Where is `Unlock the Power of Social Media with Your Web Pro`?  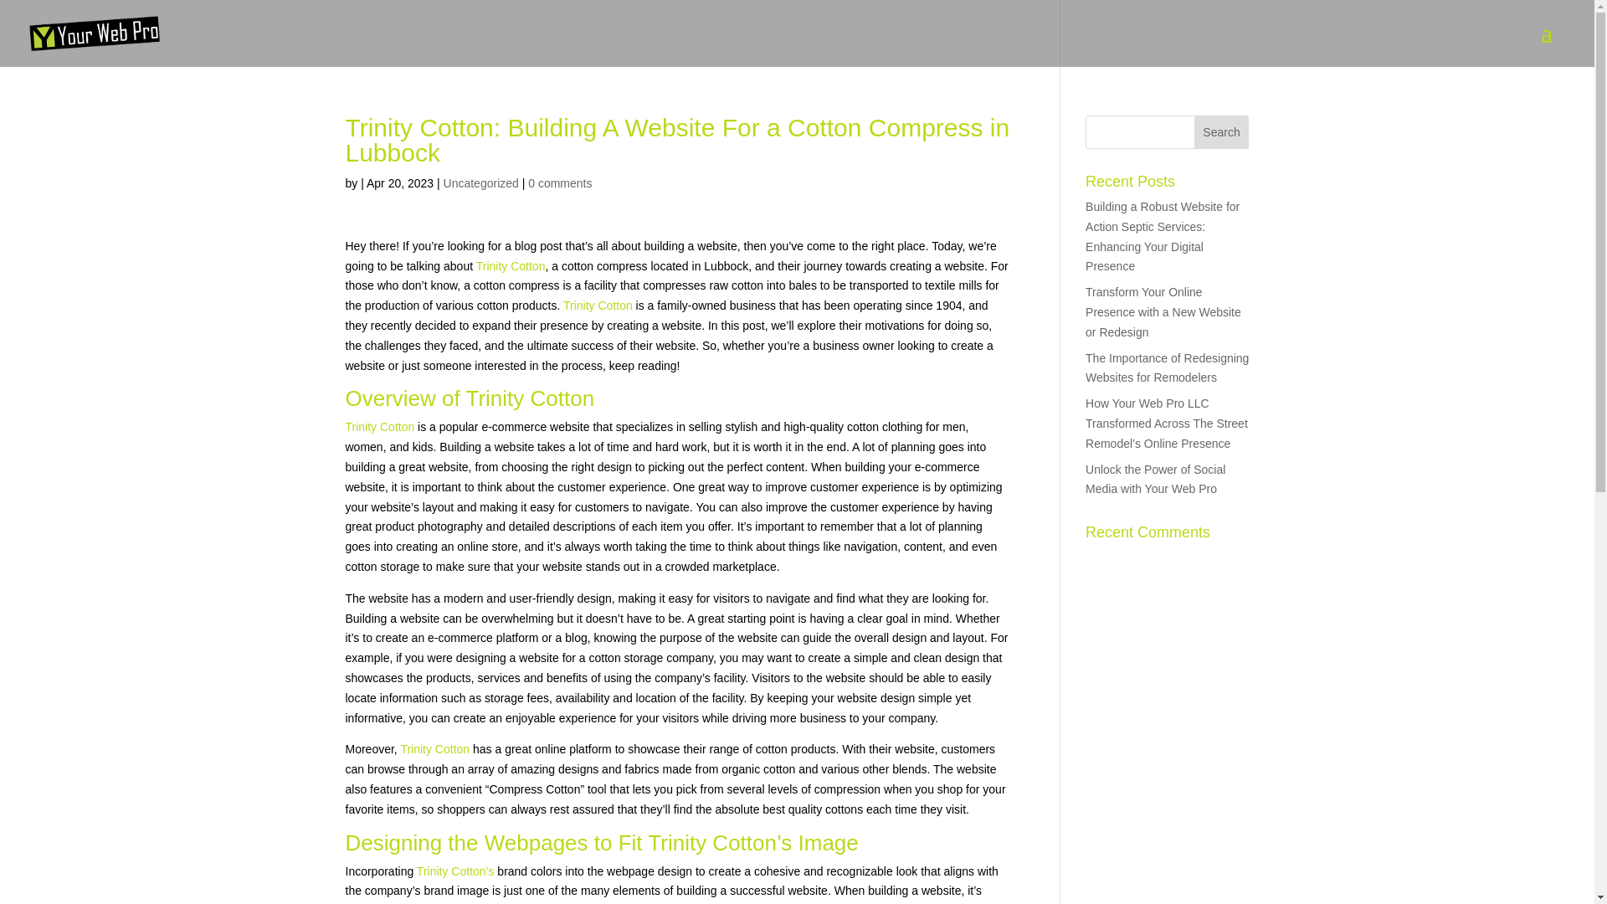 Unlock the Power of Social Media with Your Web Pro is located at coordinates (1155, 479).